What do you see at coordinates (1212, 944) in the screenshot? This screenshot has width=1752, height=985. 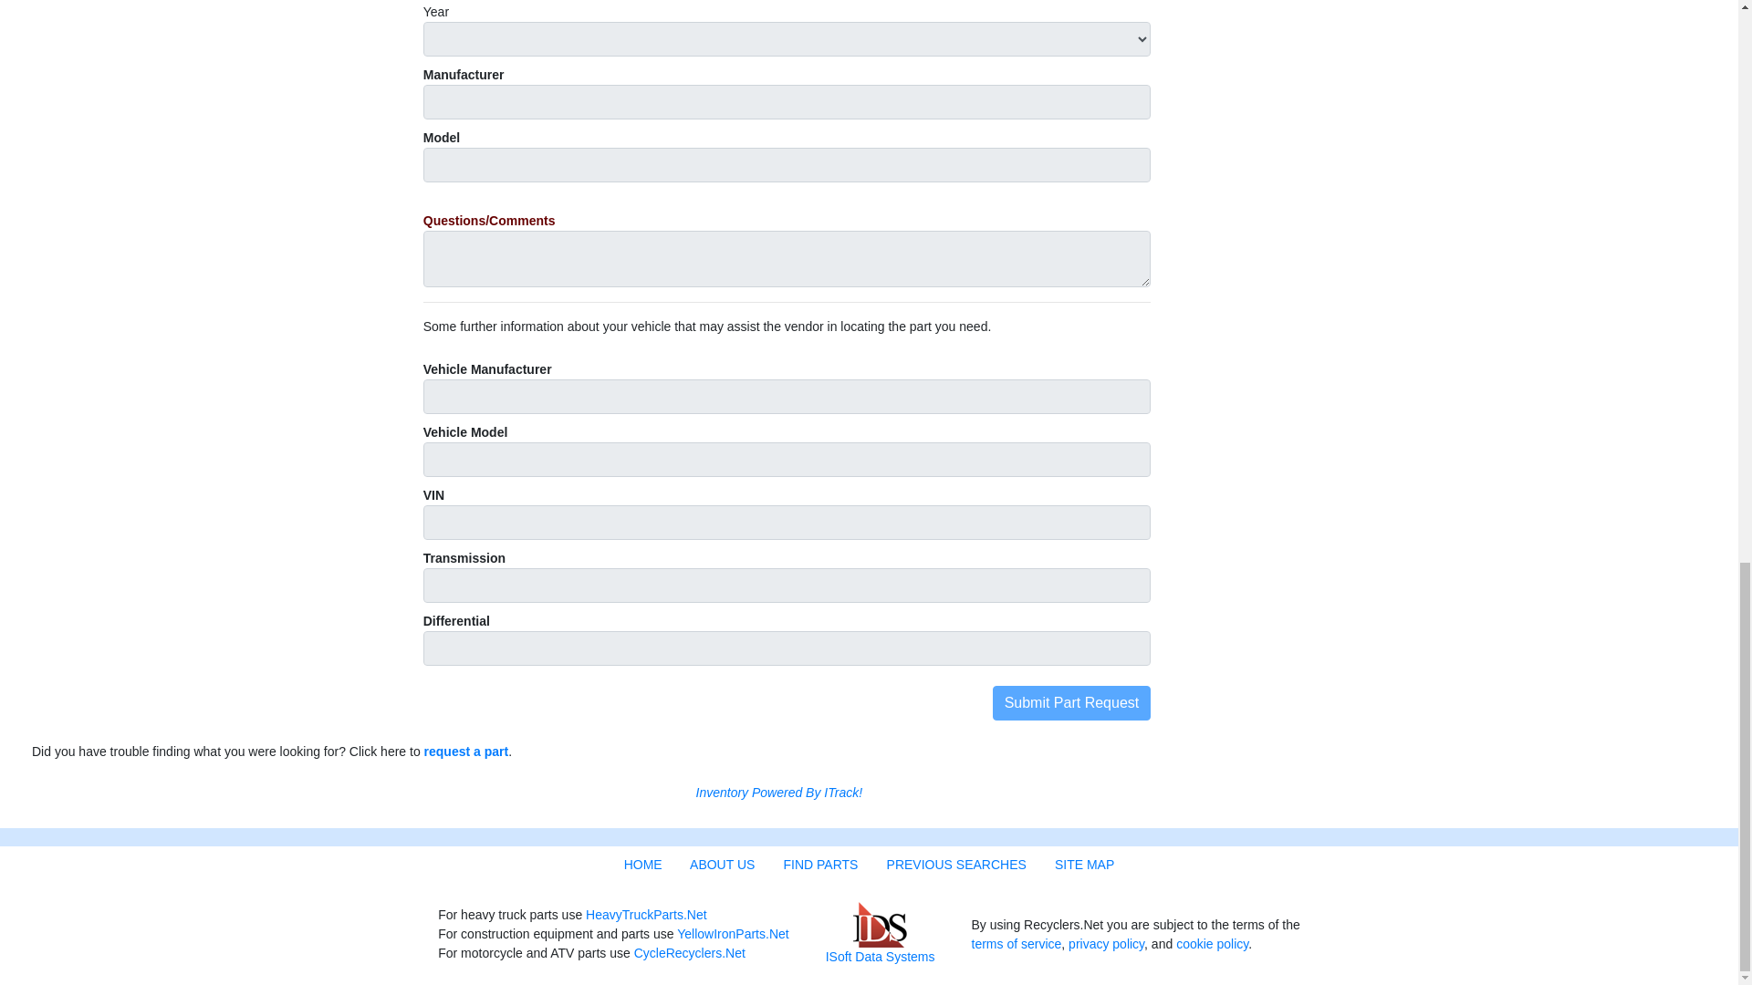 I see `cookie policy` at bounding box center [1212, 944].